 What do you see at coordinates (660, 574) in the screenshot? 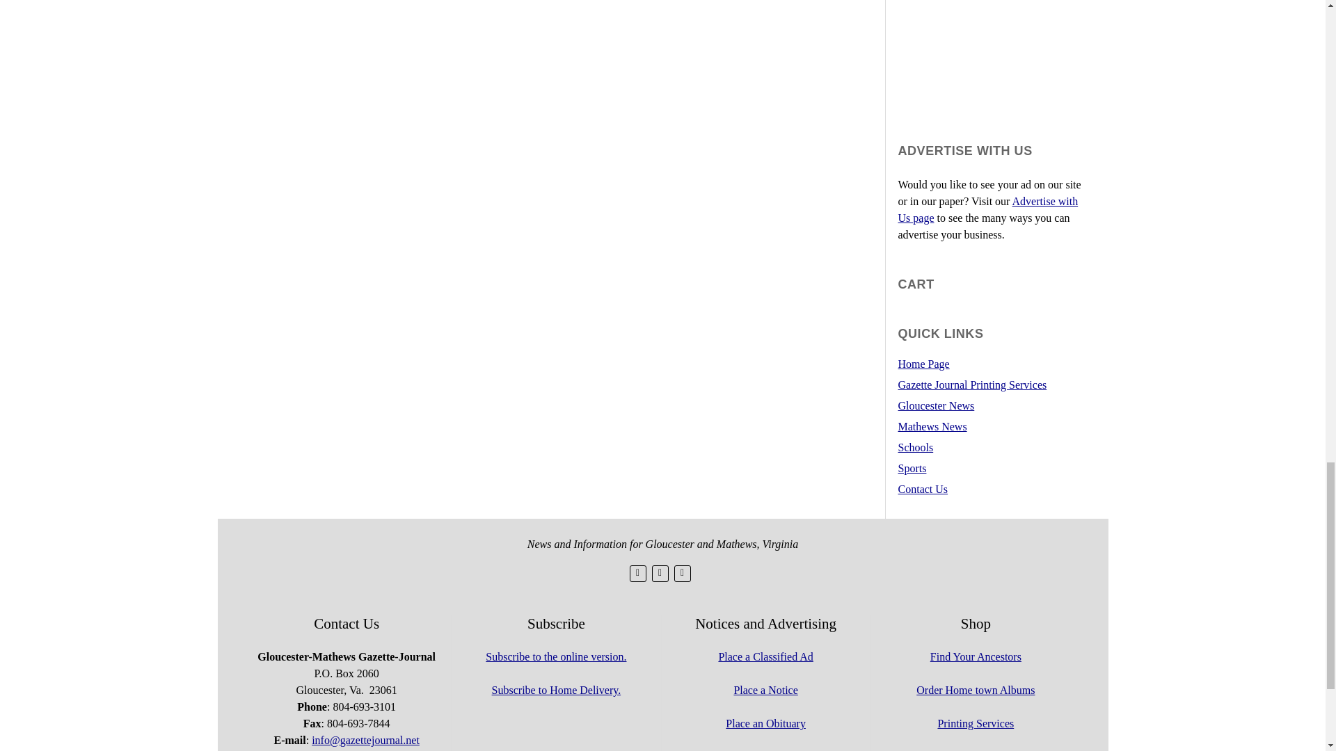
I see `facebook` at bounding box center [660, 574].